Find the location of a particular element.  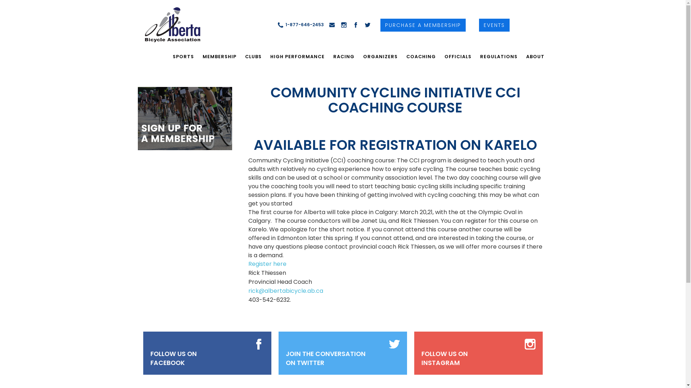

EVENTS is located at coordinates (494, 25).